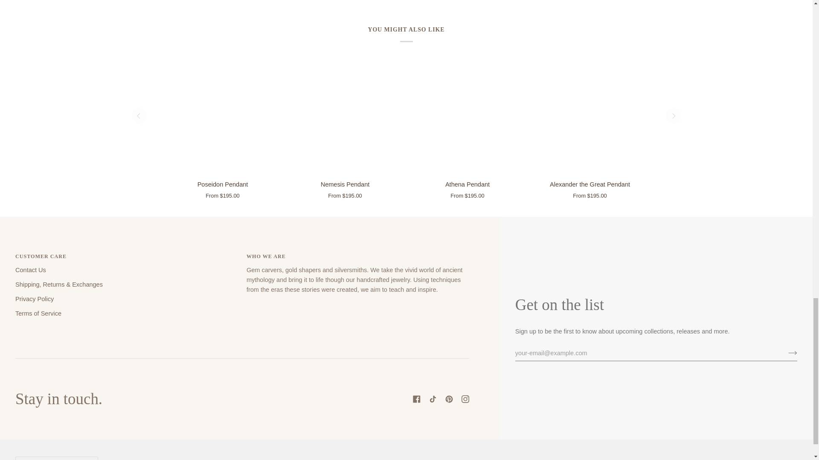  I want to click on Tiktok, so click(433, 399).